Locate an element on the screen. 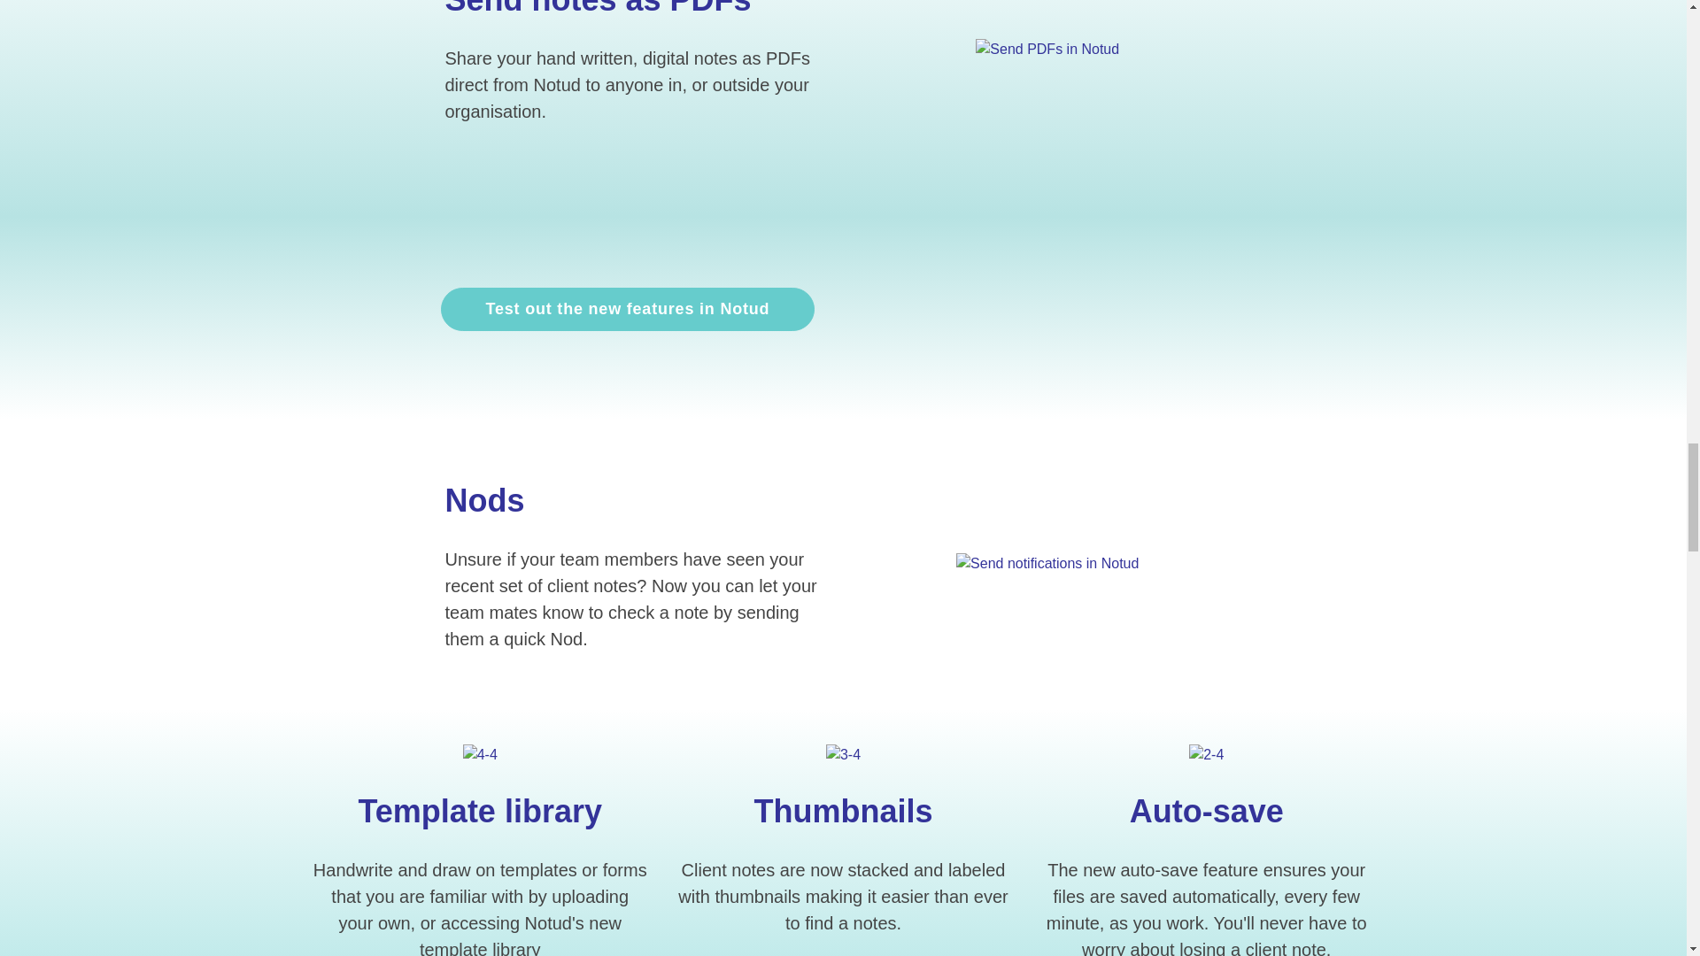 Image resolution: width=1700 pixels, height=956 pixels. Test out the new features in Notud is located at coordinates (628, 309).